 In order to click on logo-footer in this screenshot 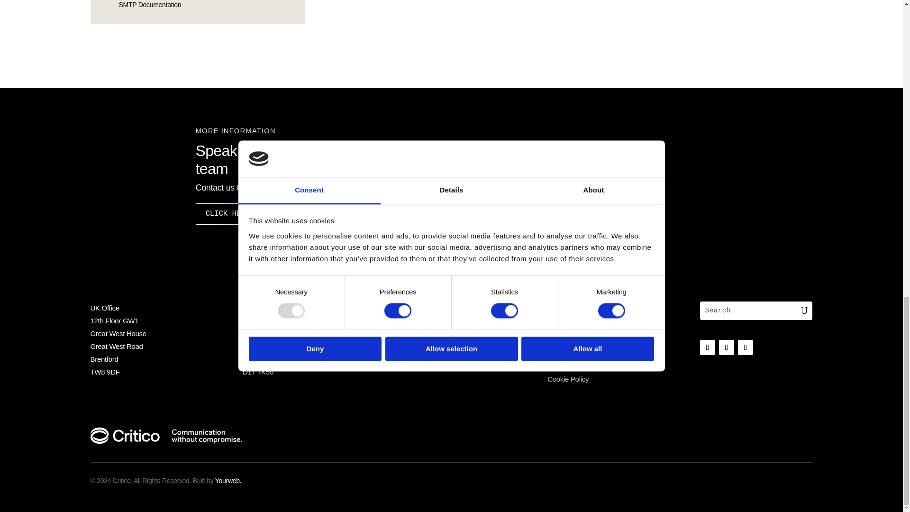, I will do `click(166, 436)`.